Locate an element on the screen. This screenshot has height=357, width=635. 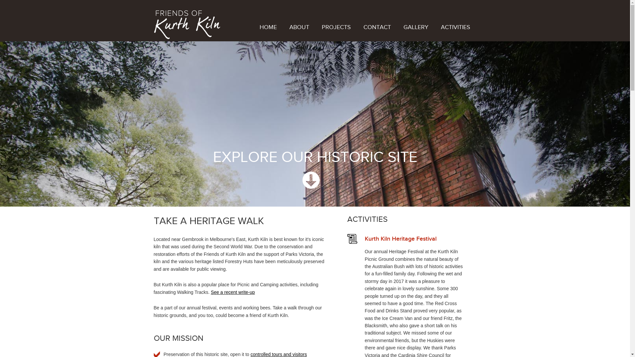
PROJECTS is located at coordinates (336, 27).